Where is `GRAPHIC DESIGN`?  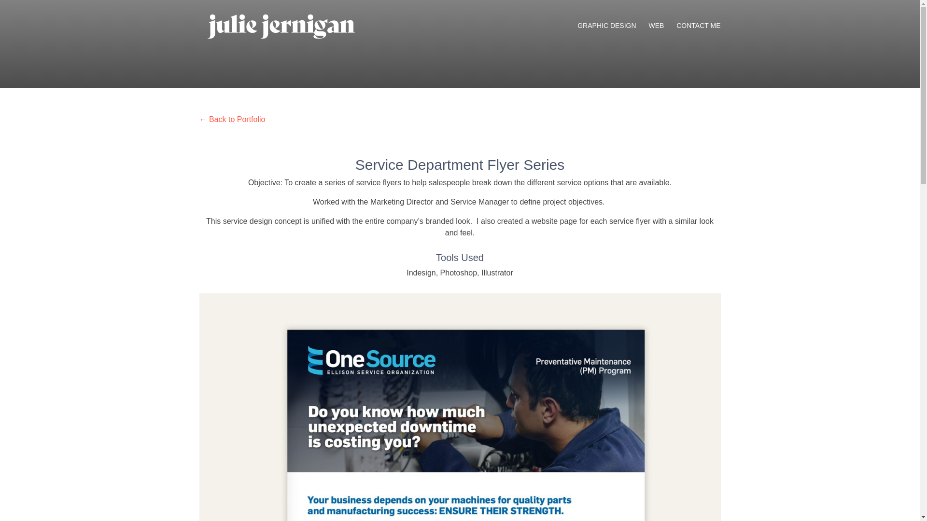 GRAPHIC DESIGN is located at coordinates (606, 37).